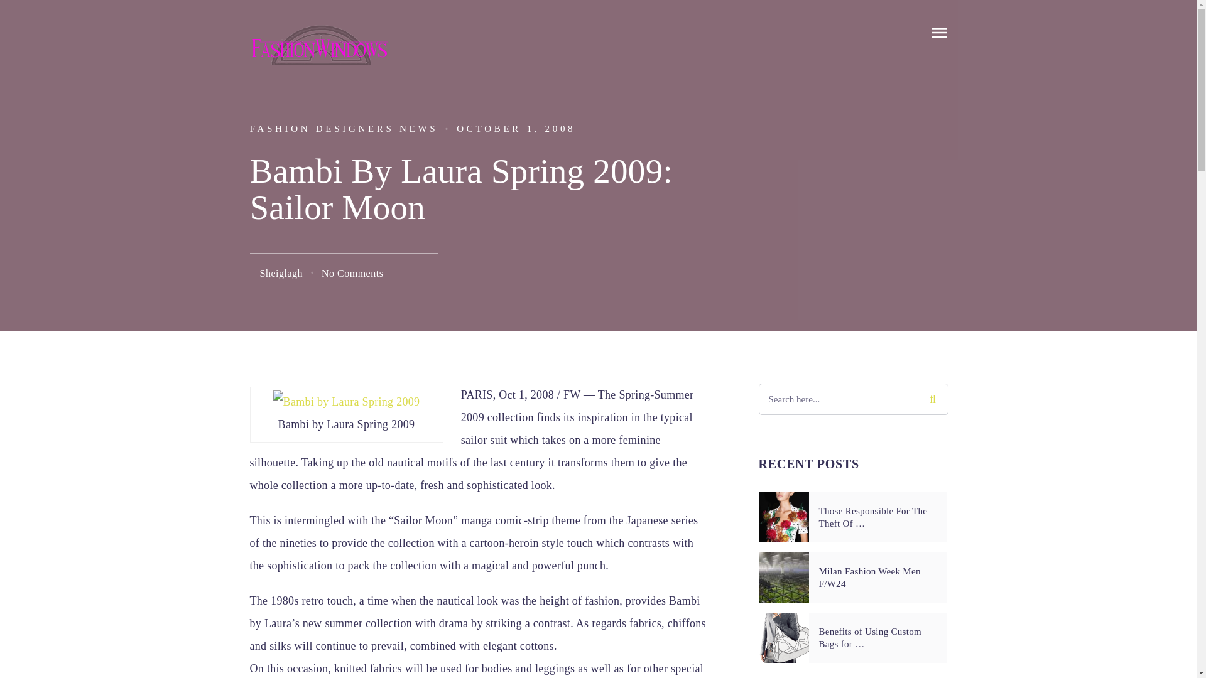  Describe the element at coordinates (784, 638) in the screenshot. I see `Benefits of Using Custom Bags for Your Brand Promotion` at that location.